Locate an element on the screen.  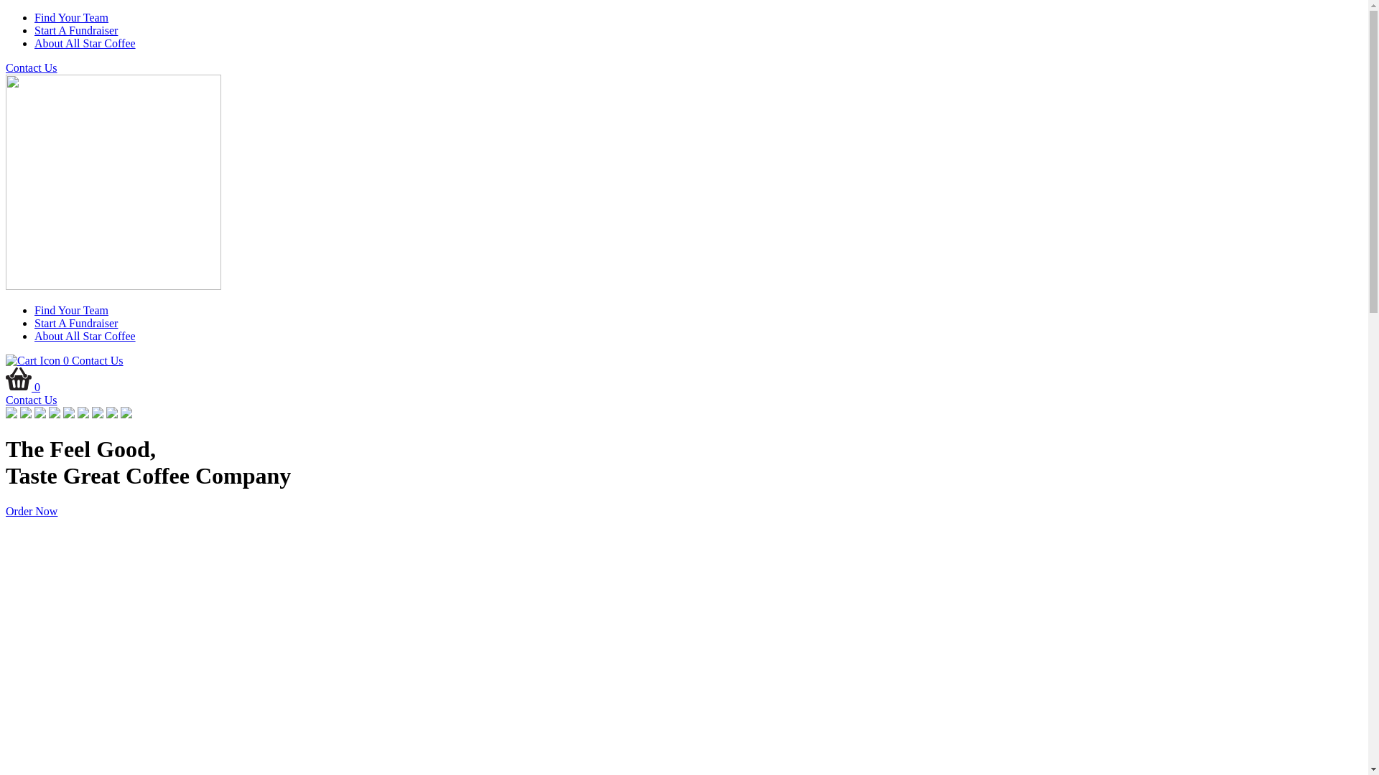
Contact Us is located at coordinates (32, 67).